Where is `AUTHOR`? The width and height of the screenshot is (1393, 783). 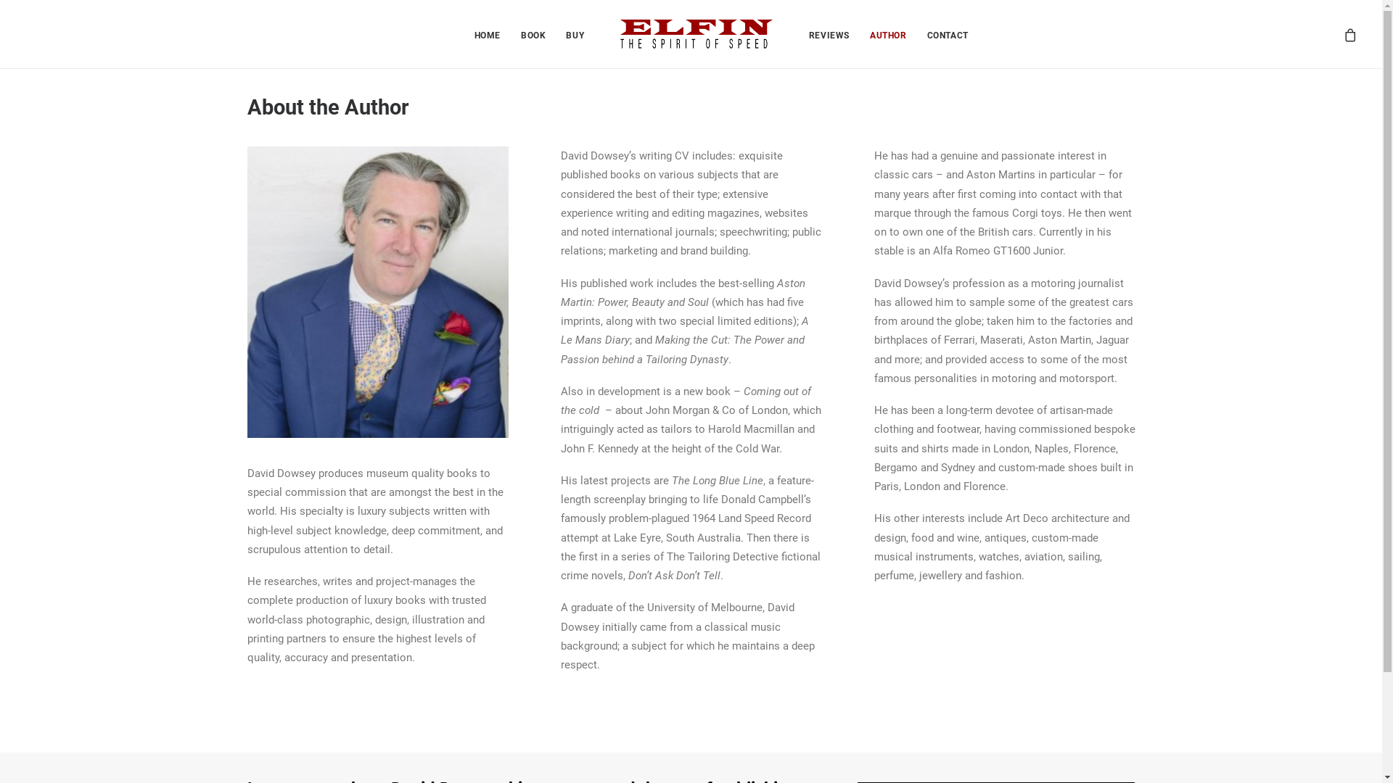
AUTHOR is located at coordinates (888, 34).